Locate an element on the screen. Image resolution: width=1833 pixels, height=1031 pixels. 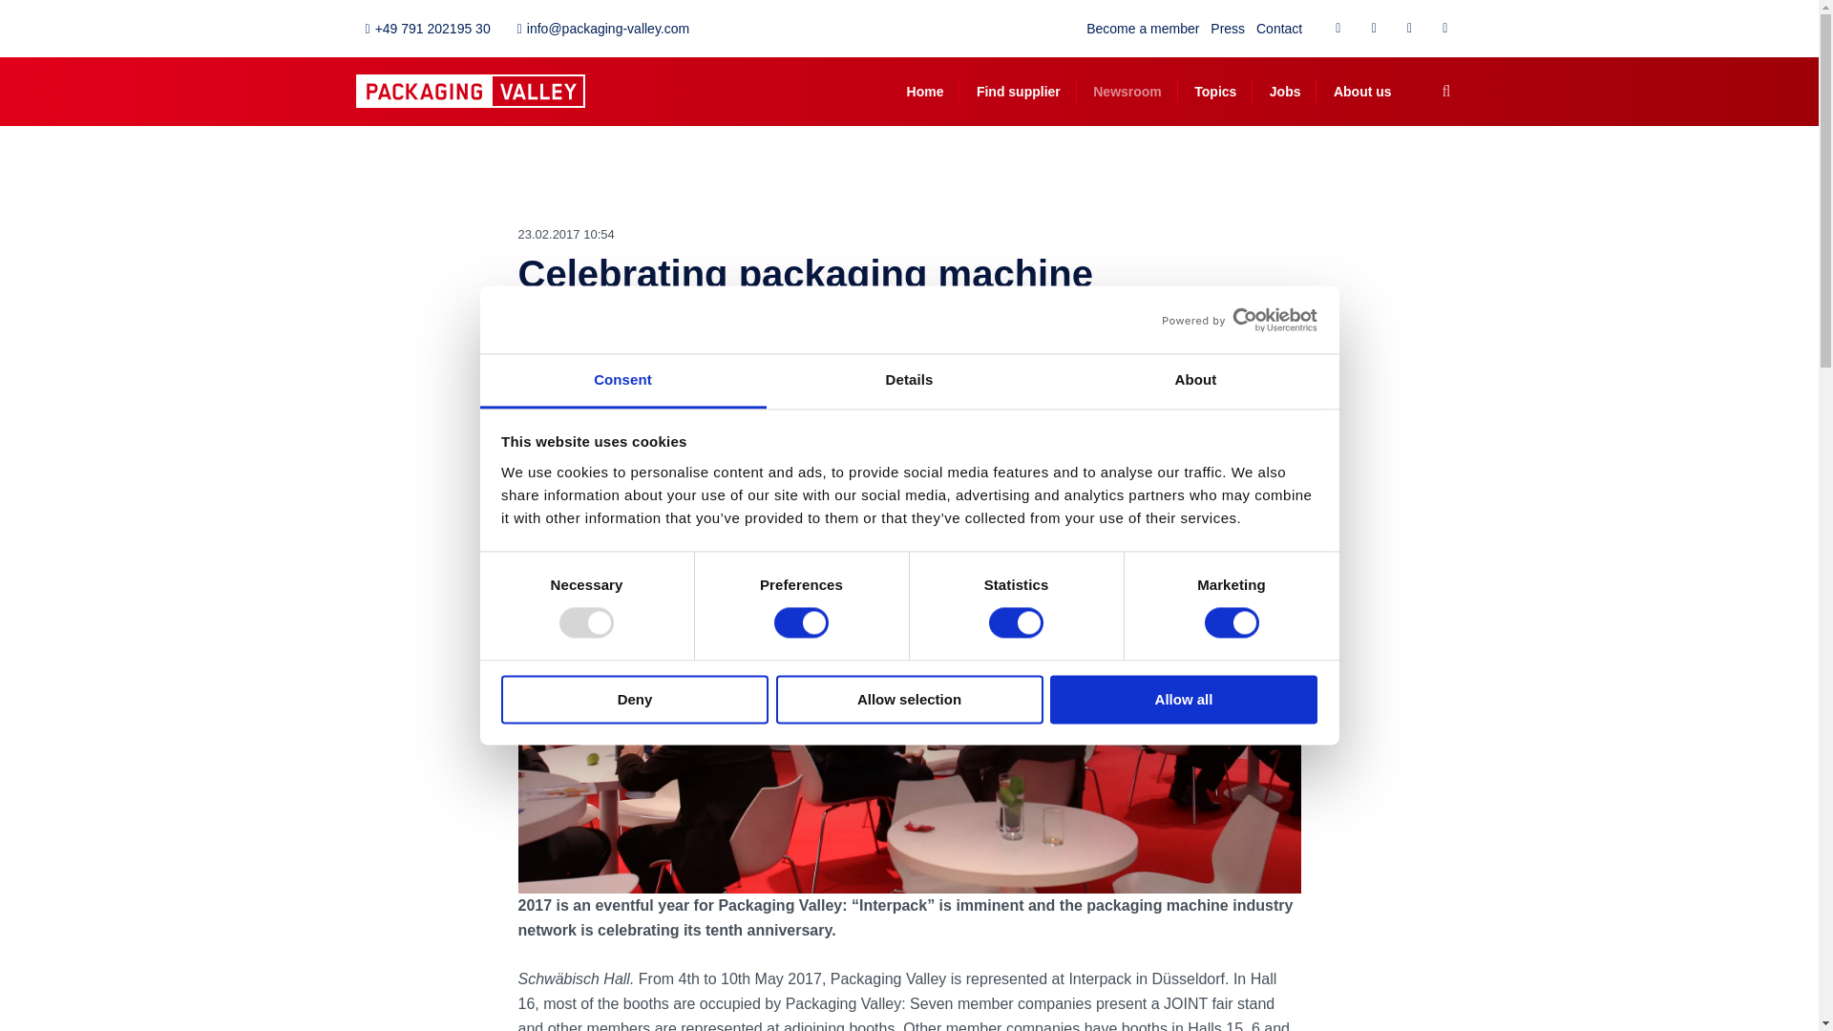
Contact is located at coordinates (1278, 28).